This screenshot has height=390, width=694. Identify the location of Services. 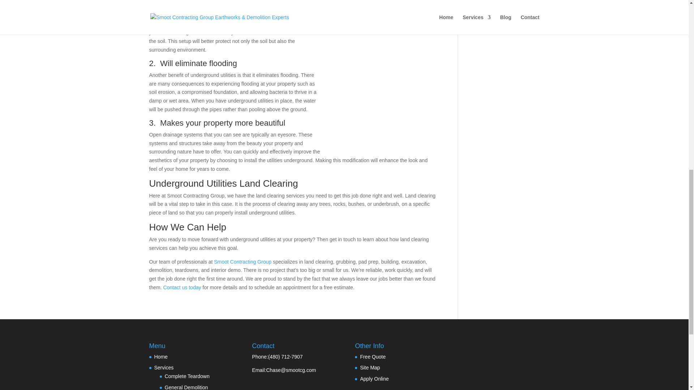
(164, 368).